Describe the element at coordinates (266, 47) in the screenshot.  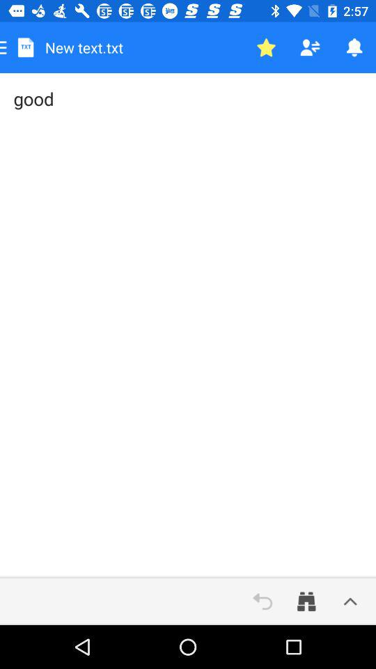
I see `add to favorite` at that location.